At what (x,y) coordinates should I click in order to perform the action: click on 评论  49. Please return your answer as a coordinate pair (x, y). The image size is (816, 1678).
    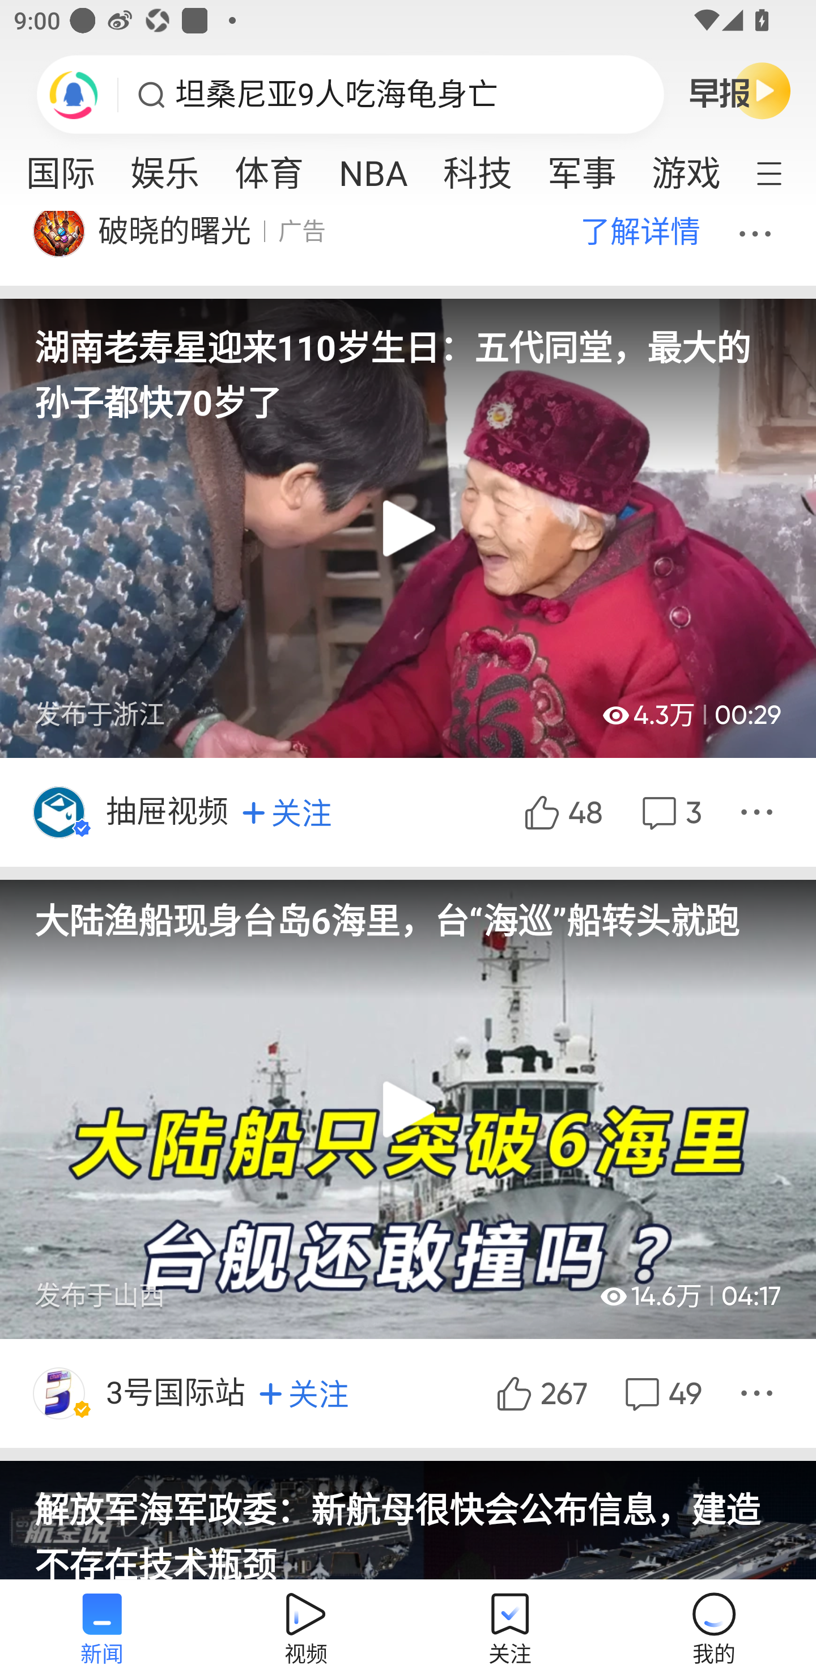
    Looking at the image, I should click on (661, 1393).